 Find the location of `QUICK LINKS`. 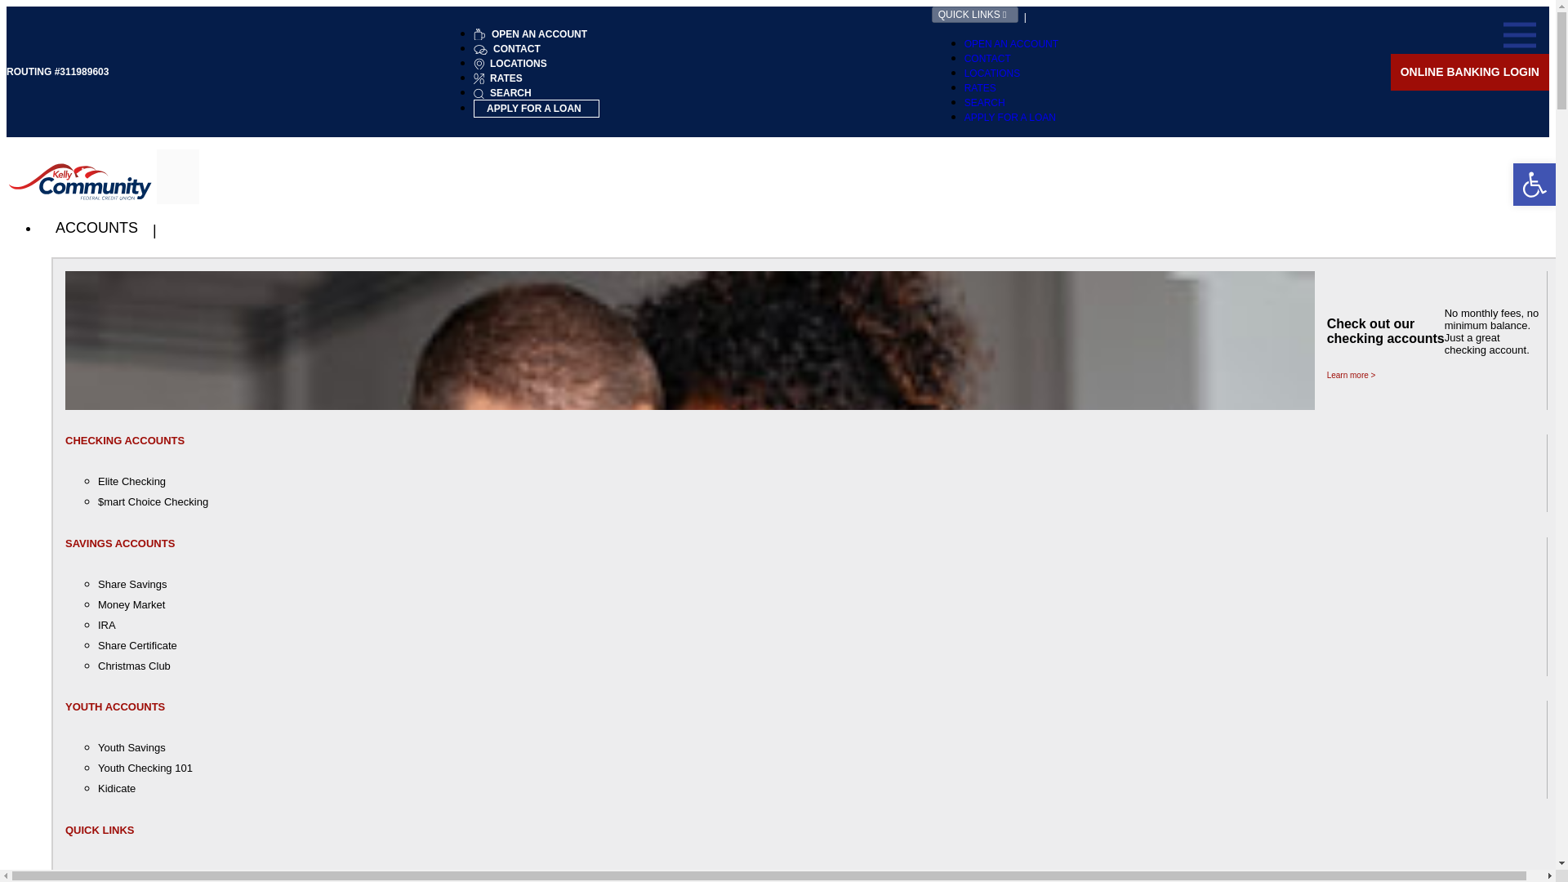

QUICK LINKS is located at coordinates (974, 15).